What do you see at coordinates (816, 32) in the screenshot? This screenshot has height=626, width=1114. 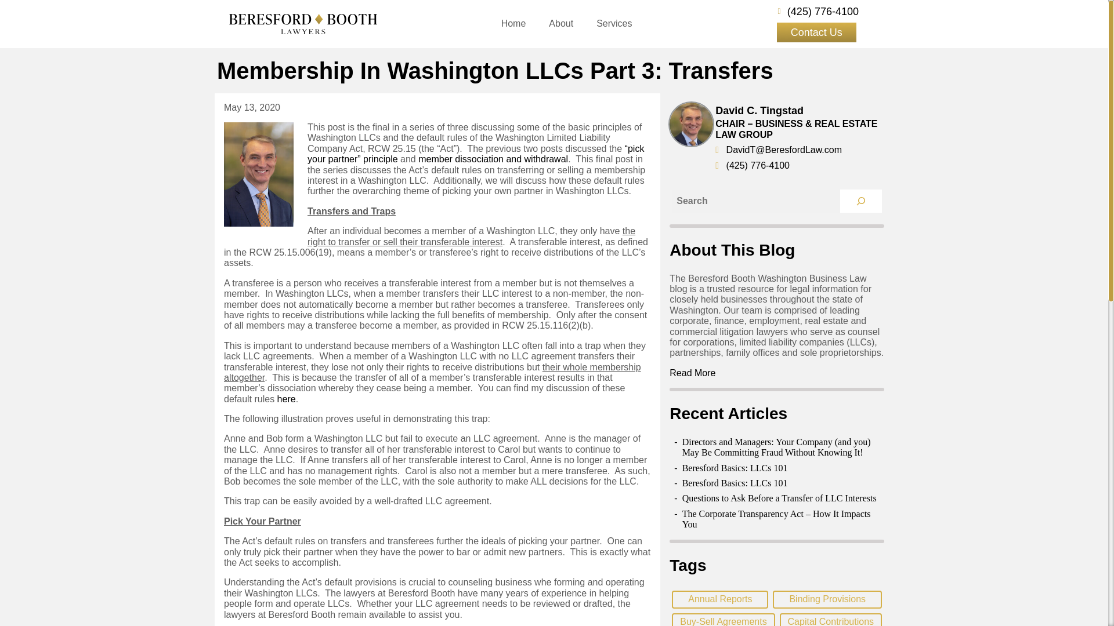 I see `Contact Us` at bounding box center [816, 32].